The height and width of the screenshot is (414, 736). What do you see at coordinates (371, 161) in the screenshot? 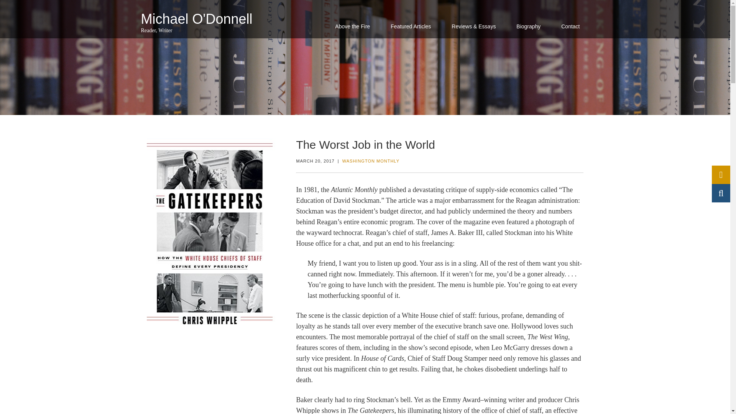
I see `WASHINGTON MONTHLY` at bounding box center [371, 161].